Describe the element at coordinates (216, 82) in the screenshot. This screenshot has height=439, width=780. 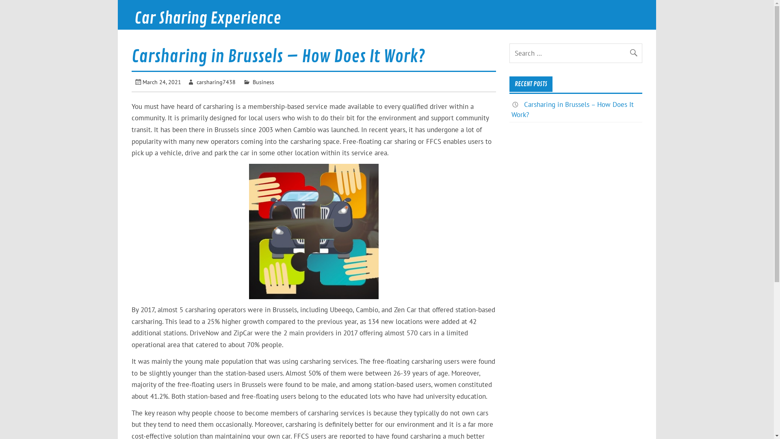
I see `carsharing7438` at that location.